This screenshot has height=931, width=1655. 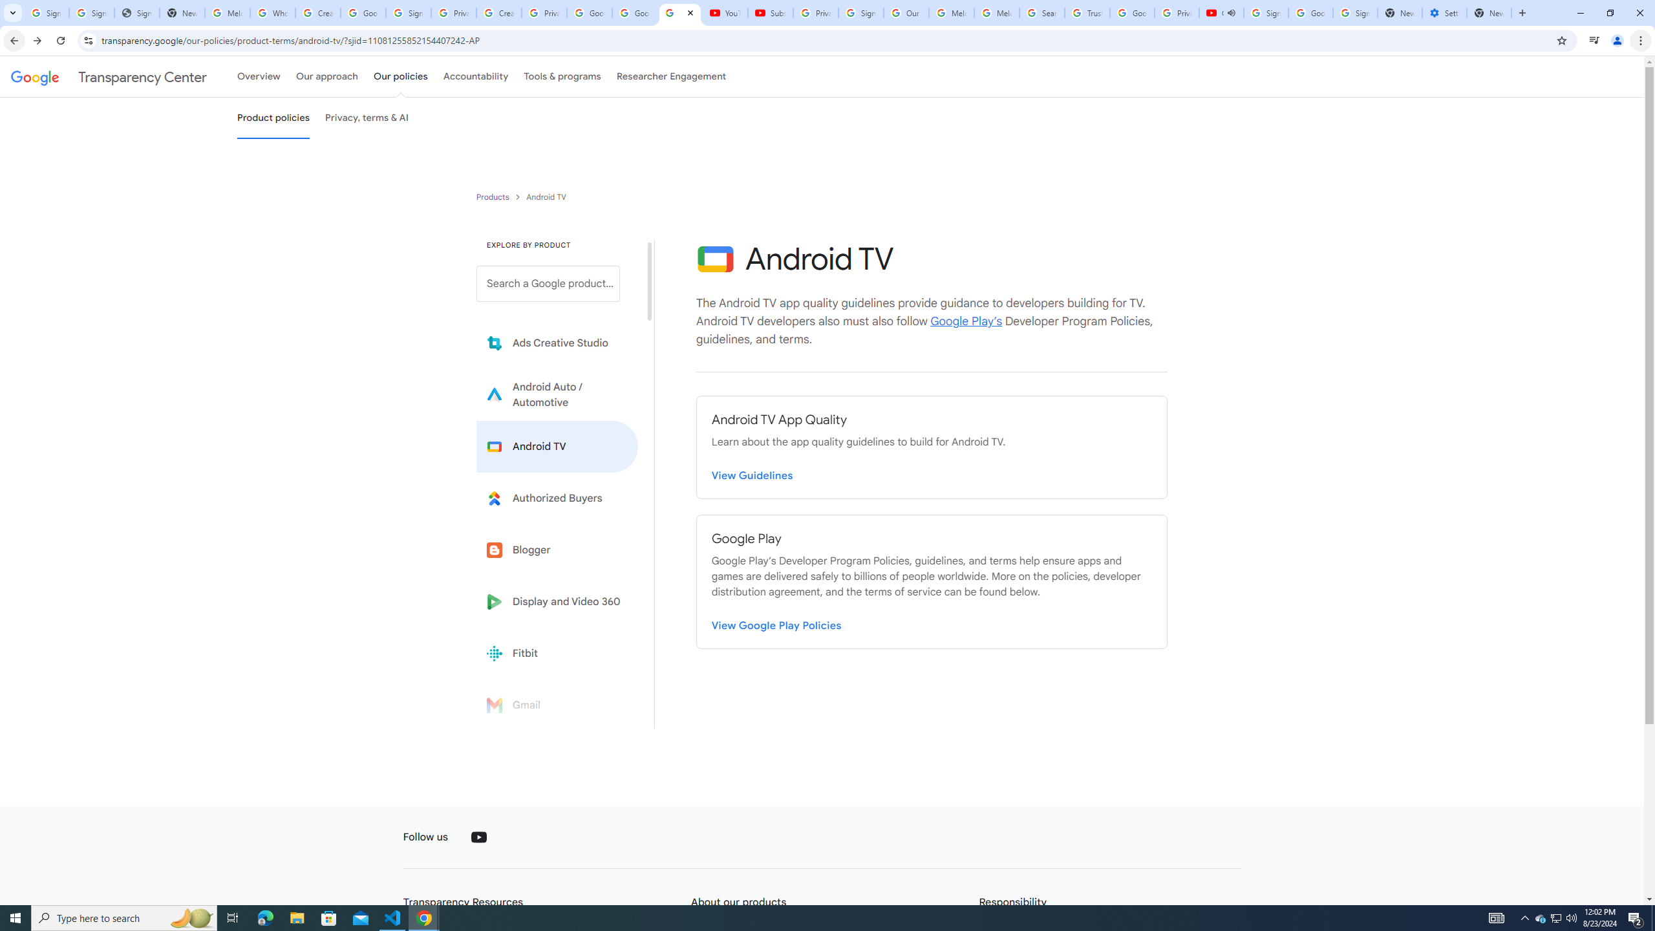 I want to click on Blogger, so click(x=557, y=550).